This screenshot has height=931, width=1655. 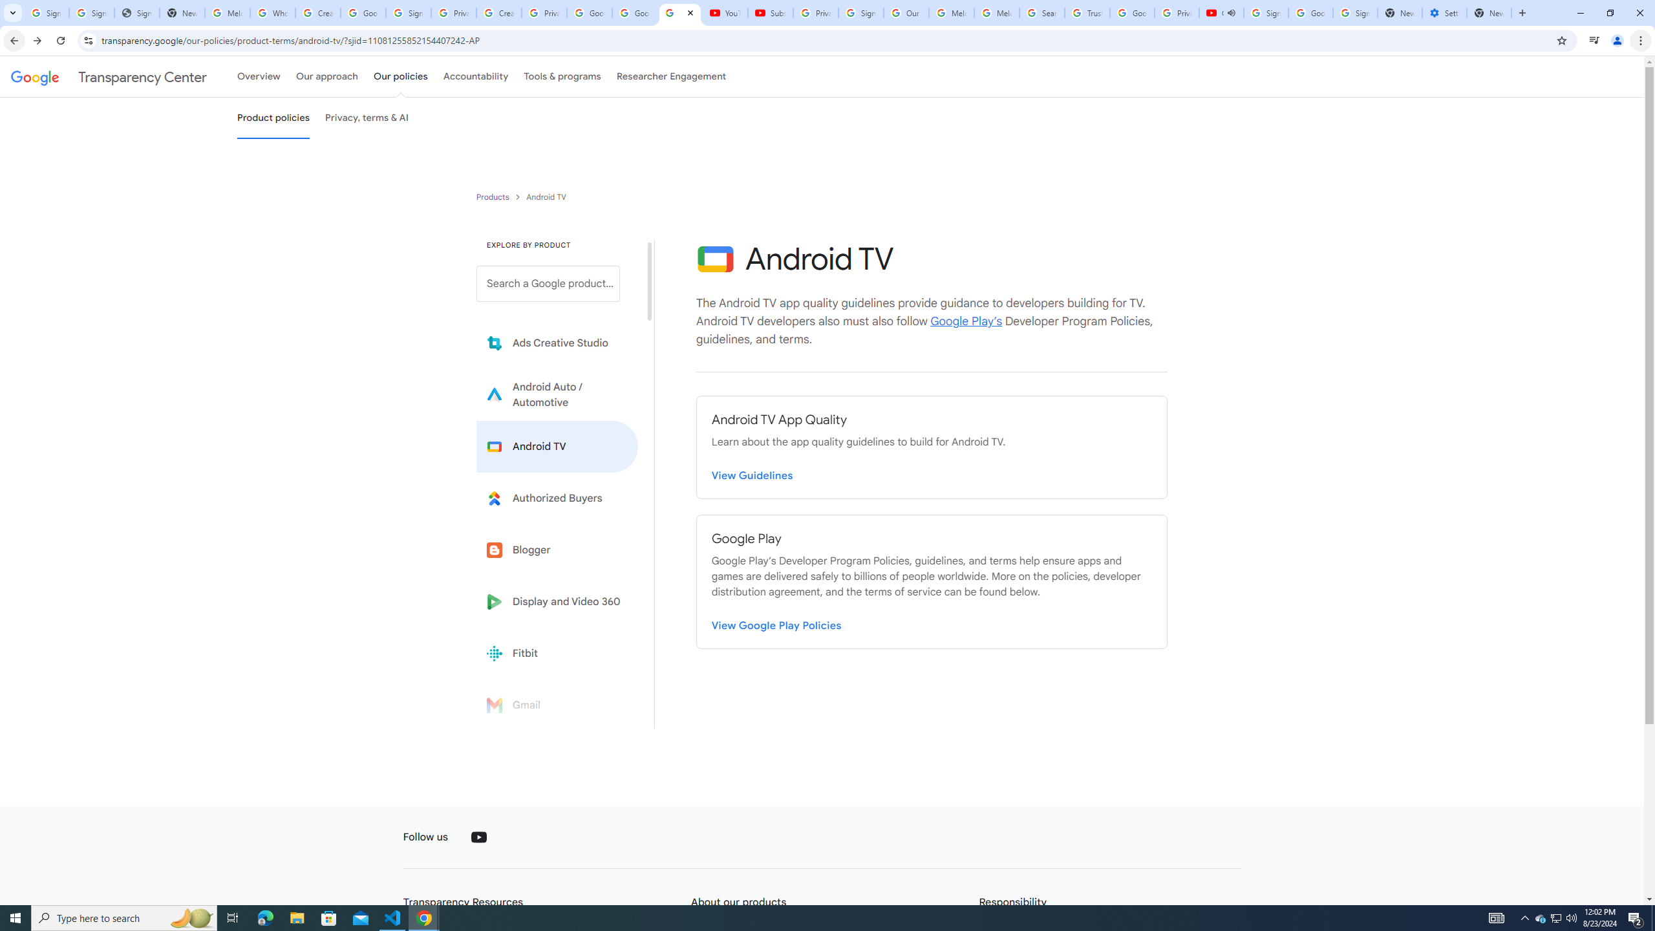 I want to click on Blogger, so click(x=557, y=550).